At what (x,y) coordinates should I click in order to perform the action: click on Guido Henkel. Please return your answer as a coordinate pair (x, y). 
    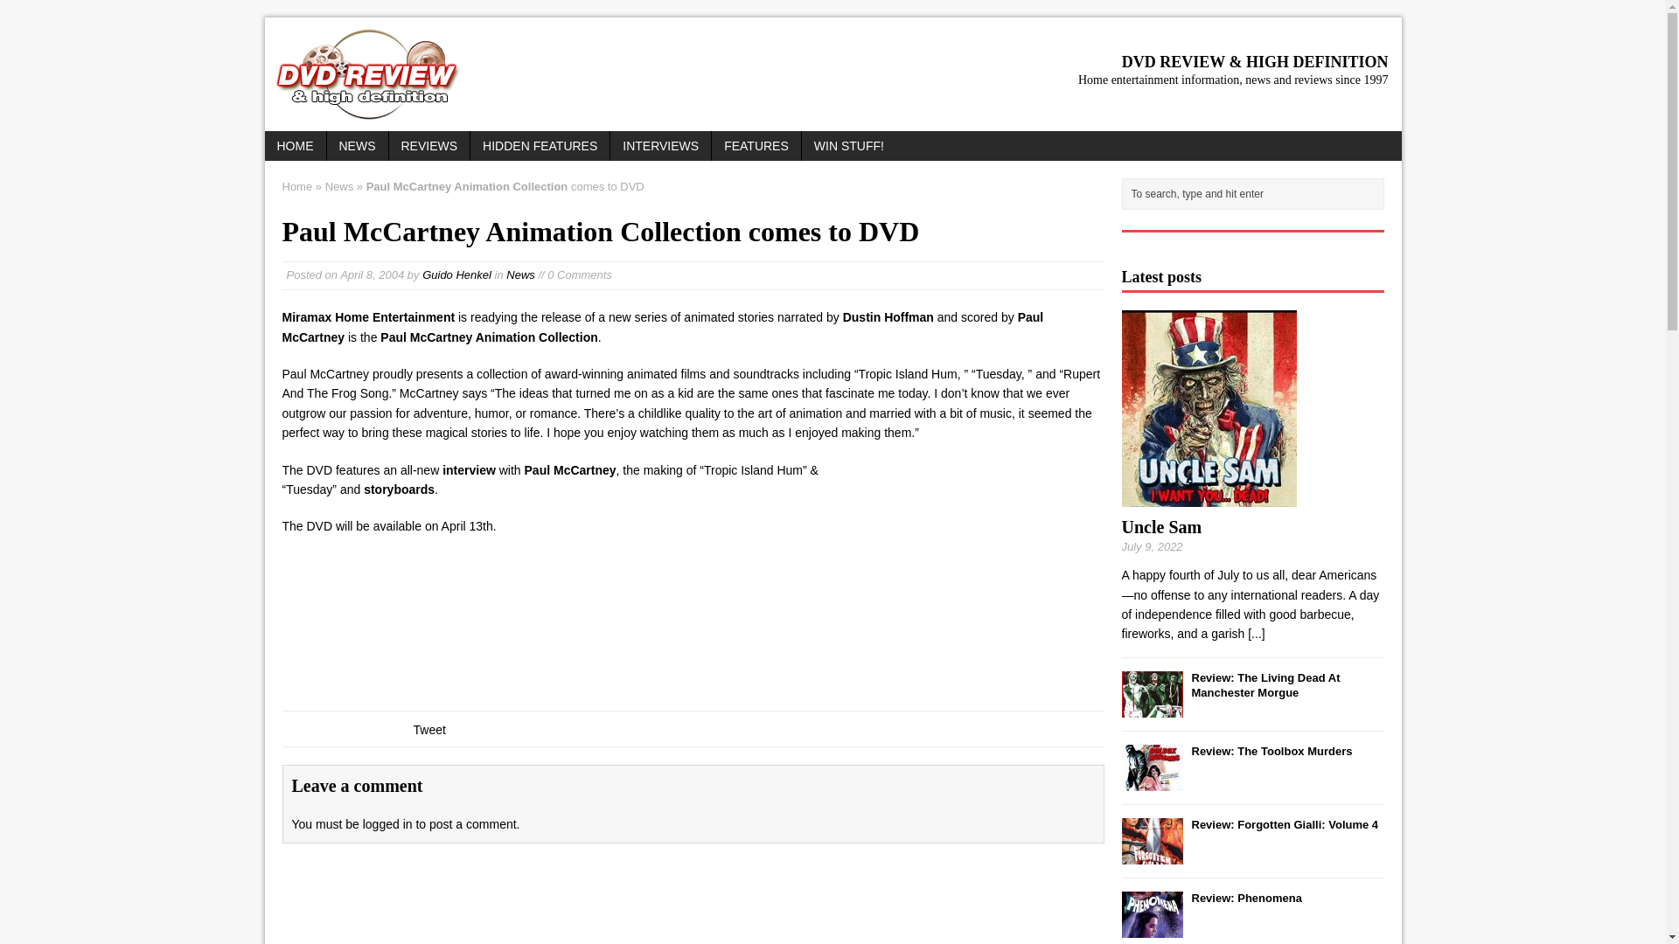
    Looking at the image, I should click on (456, 274).